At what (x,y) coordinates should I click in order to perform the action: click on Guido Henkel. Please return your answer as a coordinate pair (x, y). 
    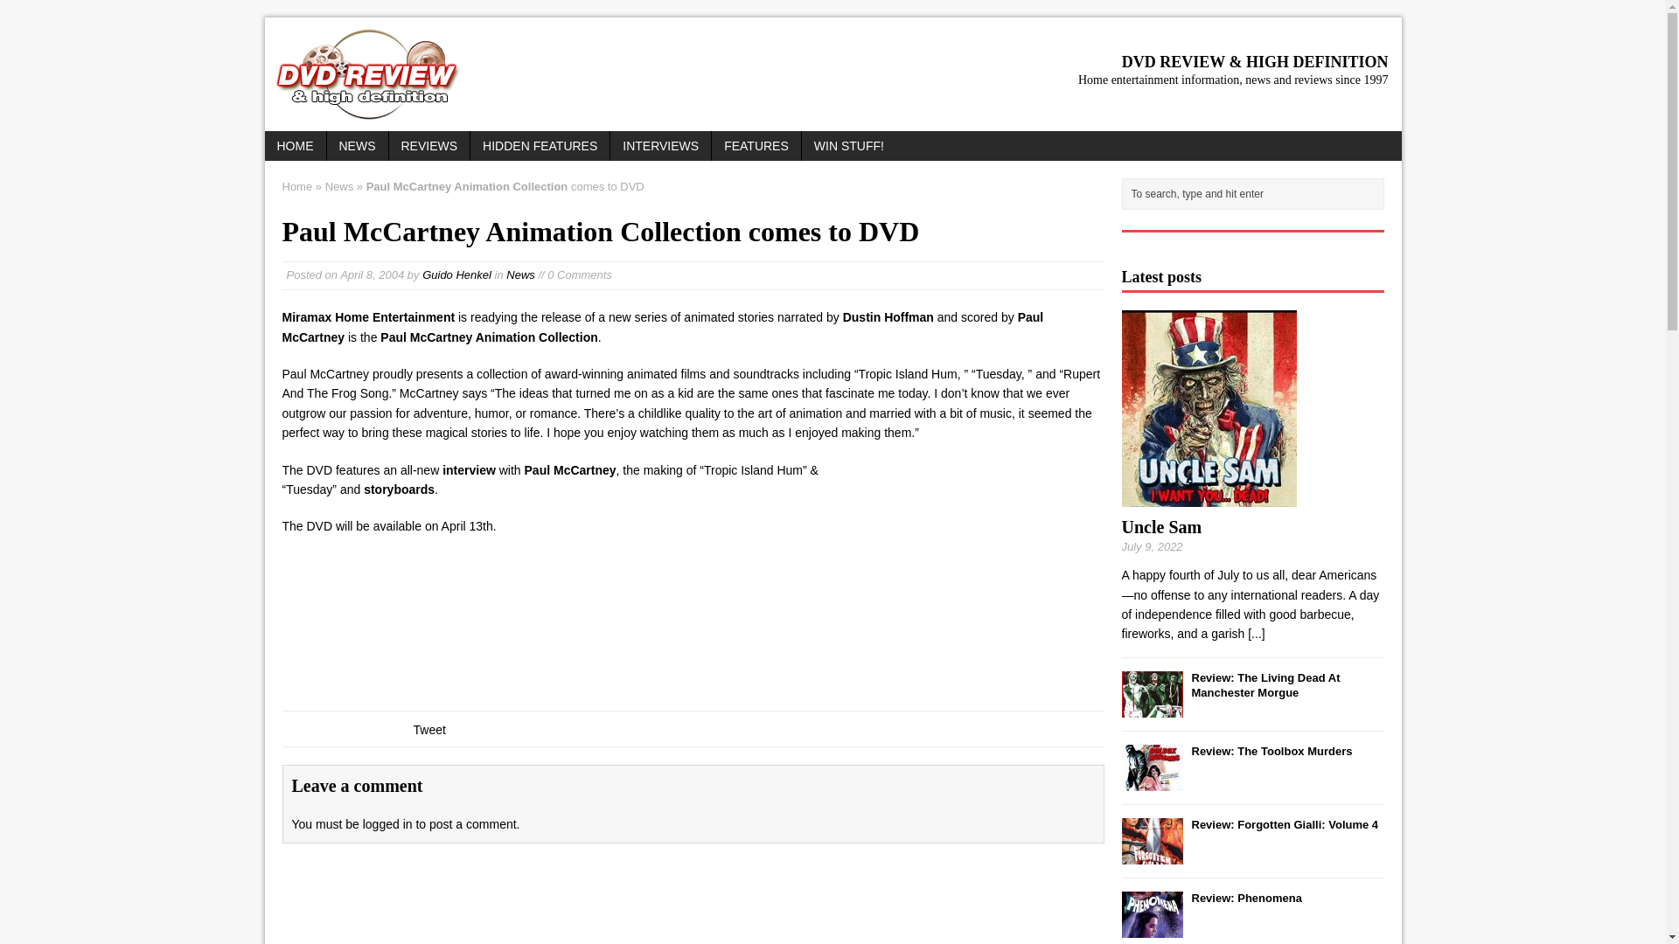
    Looking at the image, I should click on (456, 274).